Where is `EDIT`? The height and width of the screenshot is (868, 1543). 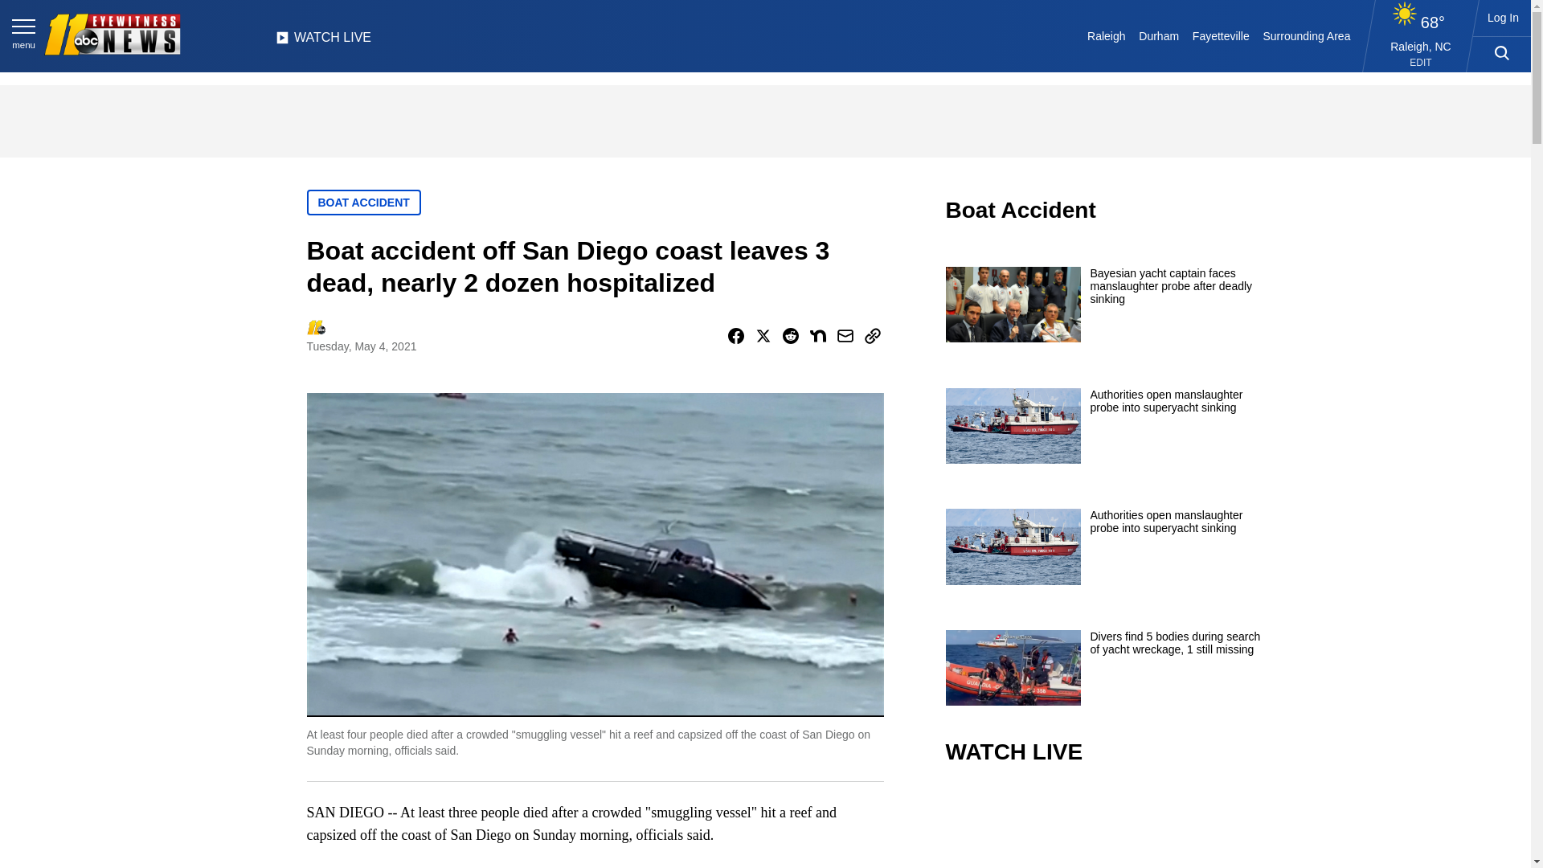 EDIT is located at coordinates (1421, 63).